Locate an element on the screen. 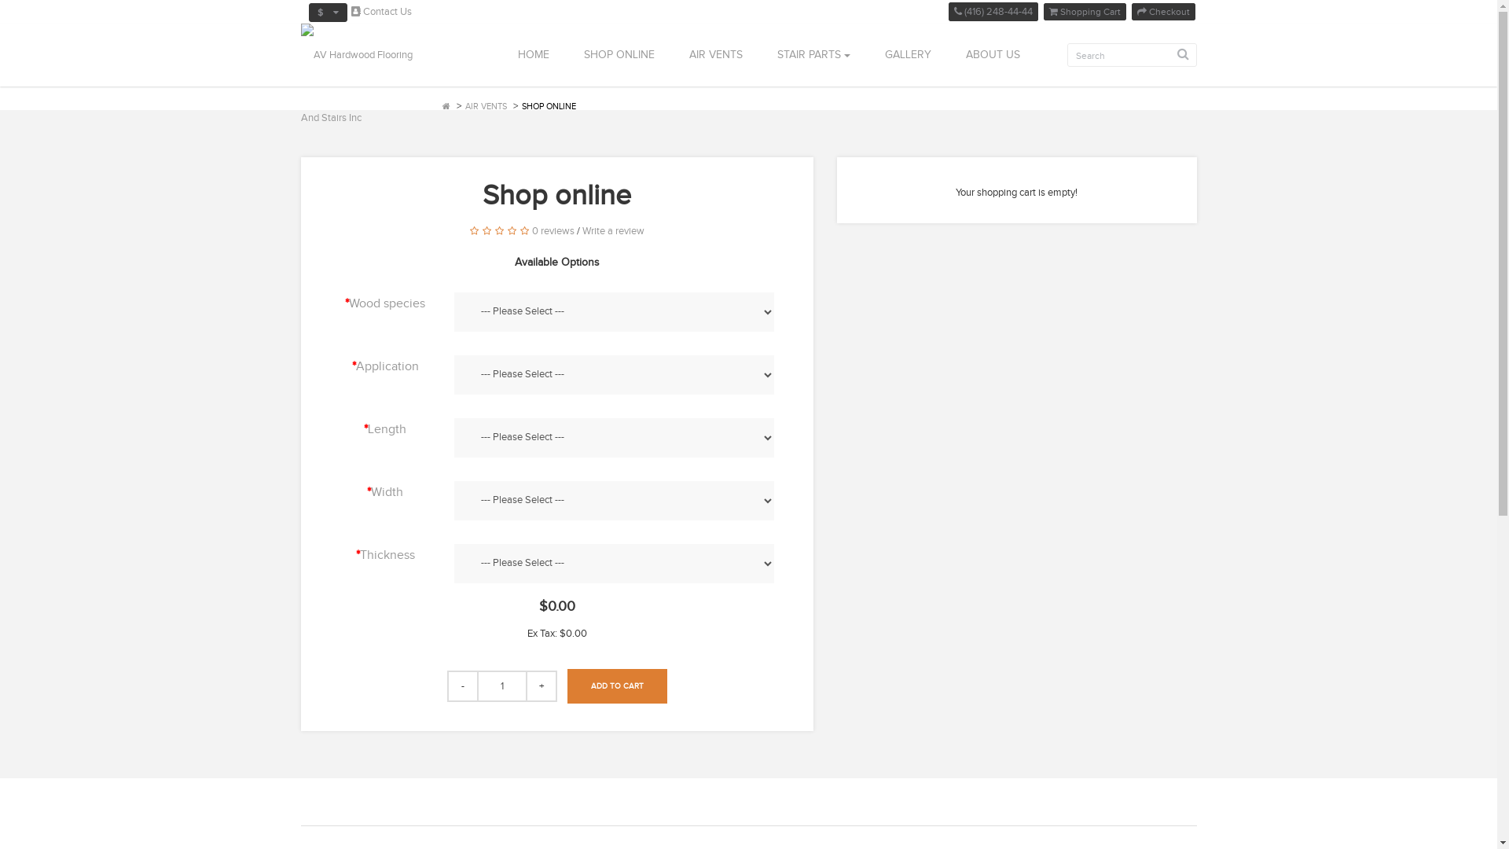 The height and width of the screenshot is (849, 1509). SHOP ONLINE is located at coordinates (619, 55).